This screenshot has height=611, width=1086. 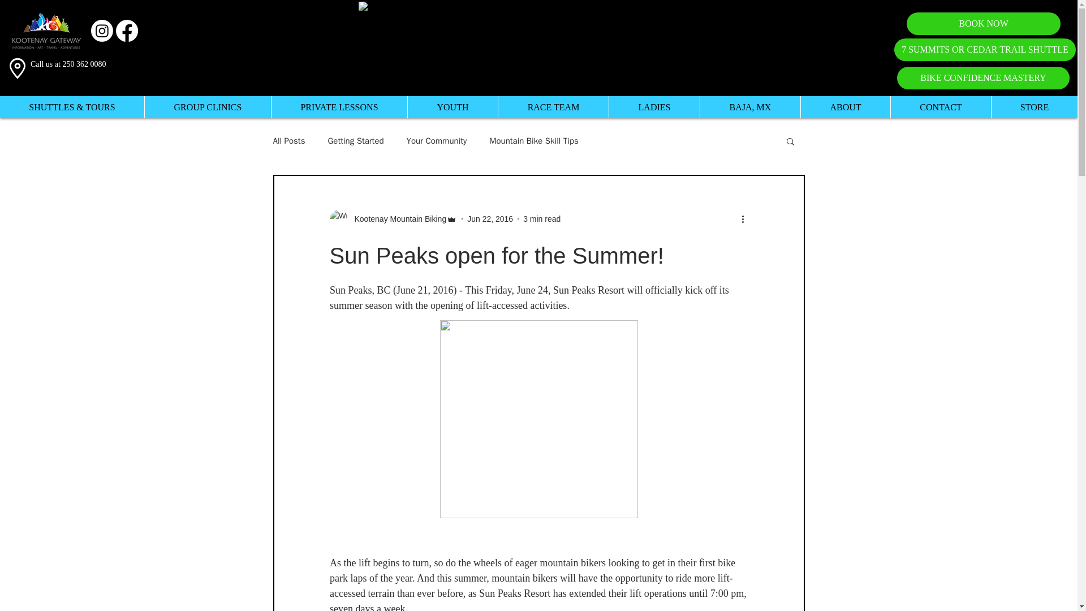 I want to click on Kootenay Mountain Biking, so click(x=397, y=218).